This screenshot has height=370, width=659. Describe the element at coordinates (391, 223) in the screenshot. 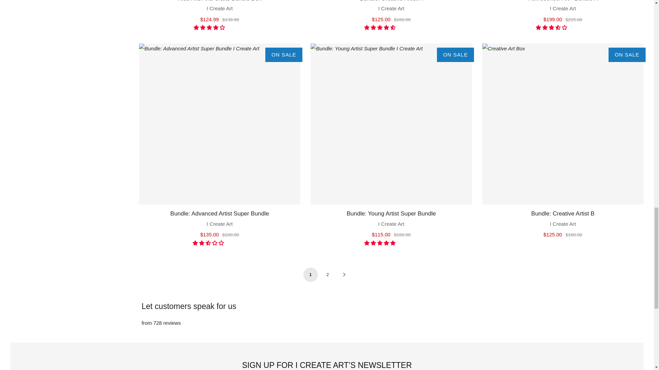

I see `Bundle: Young Artist Super Bundle` at that location.